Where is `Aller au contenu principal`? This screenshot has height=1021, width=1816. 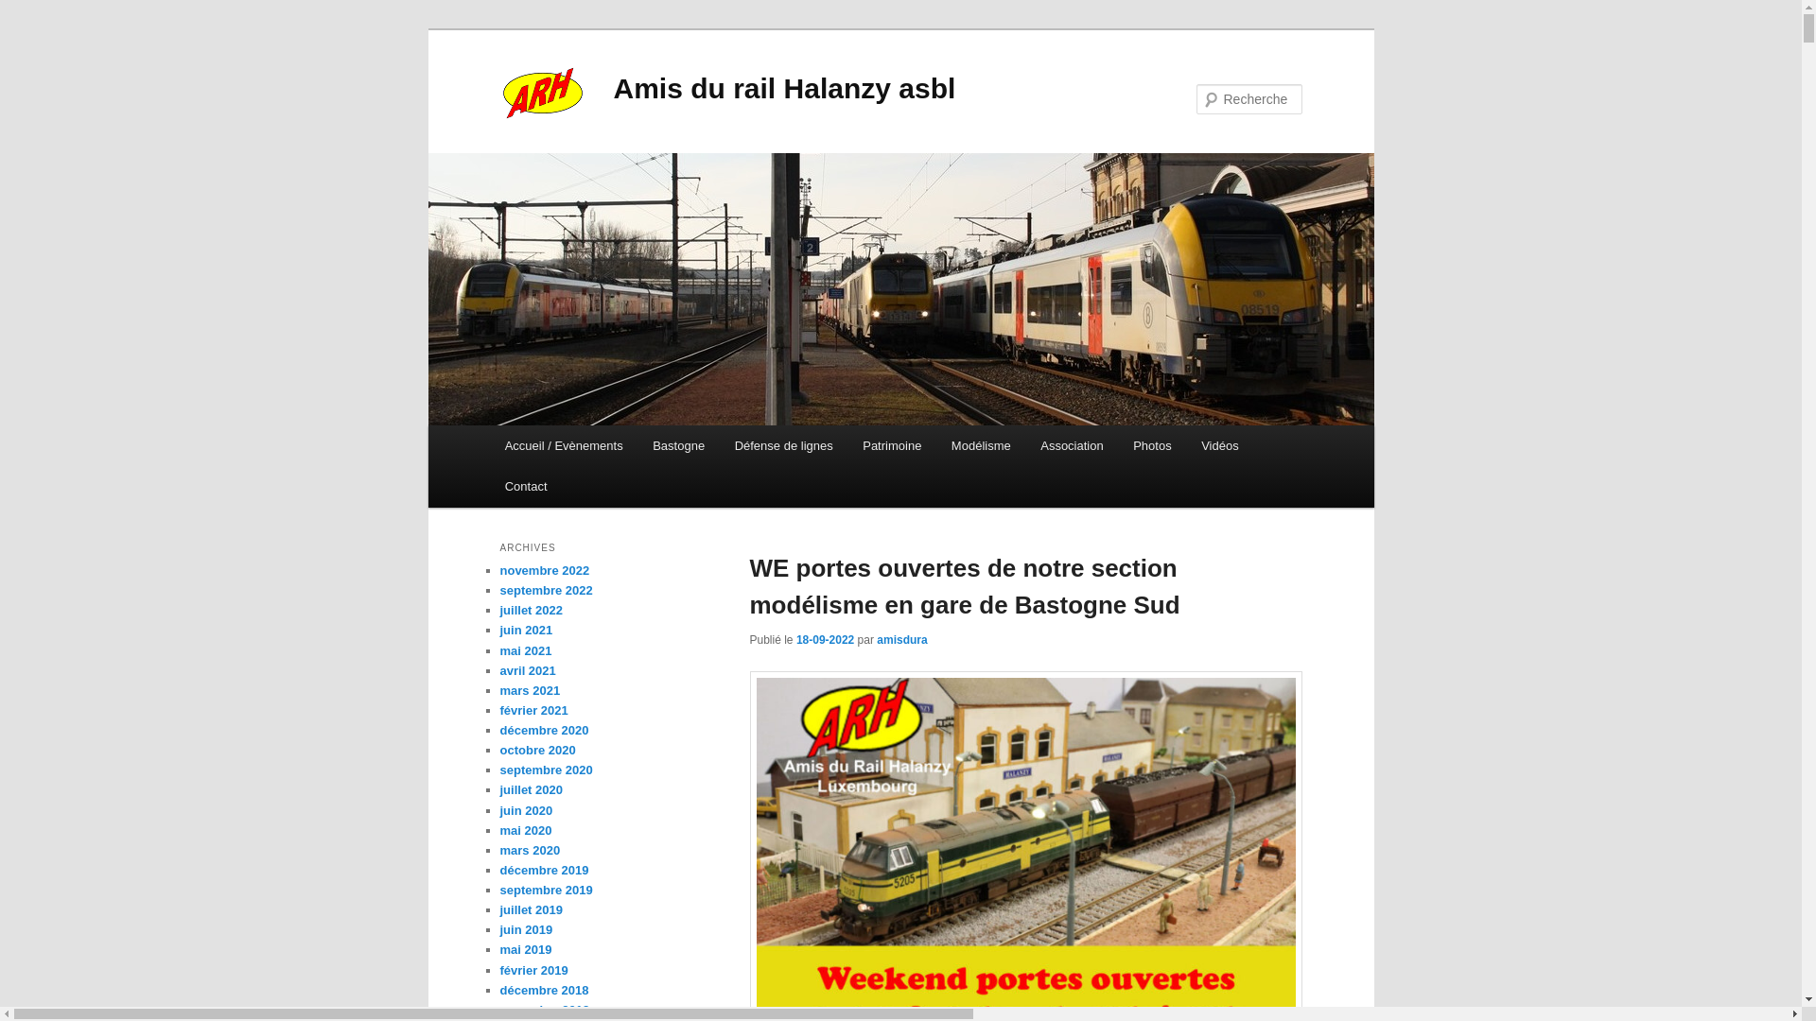 Aller au contenu principal is located at coordinates (516, 425).